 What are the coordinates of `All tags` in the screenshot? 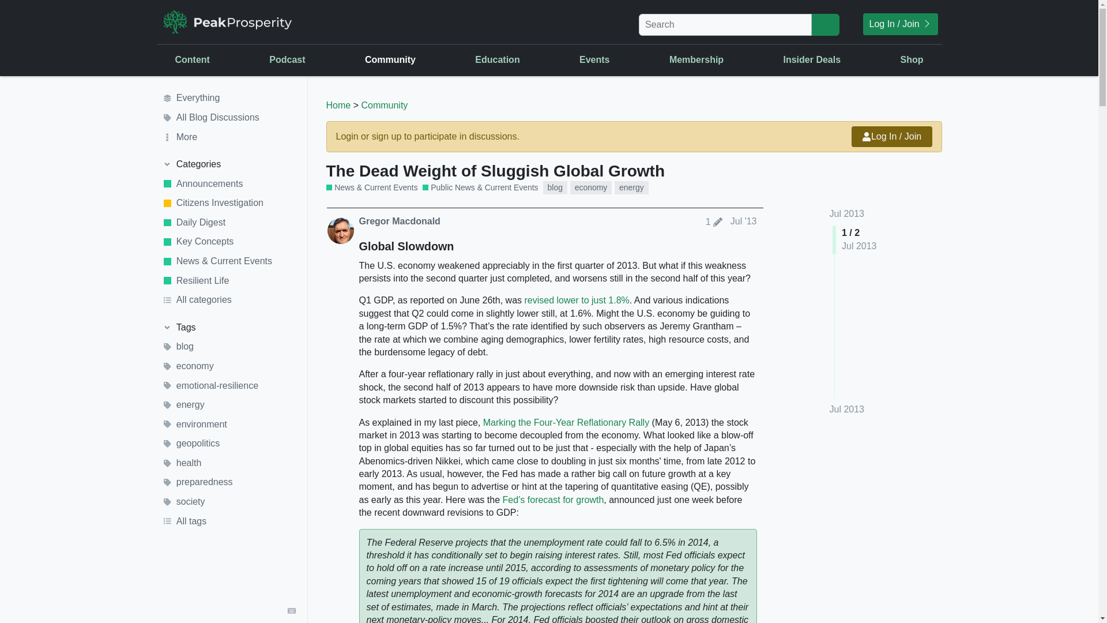 It's located at (229, 521).